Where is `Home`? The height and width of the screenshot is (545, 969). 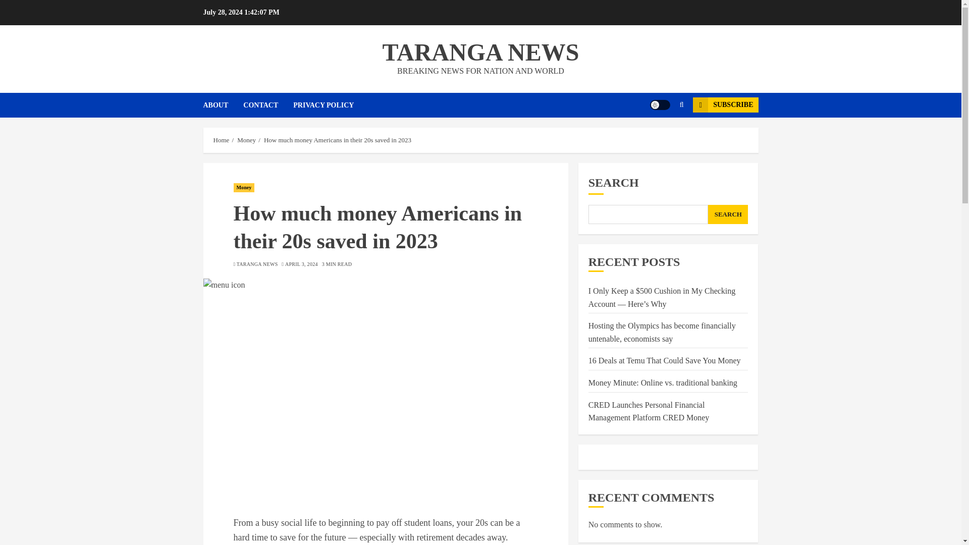
Home is located at coordinates (221, 140).